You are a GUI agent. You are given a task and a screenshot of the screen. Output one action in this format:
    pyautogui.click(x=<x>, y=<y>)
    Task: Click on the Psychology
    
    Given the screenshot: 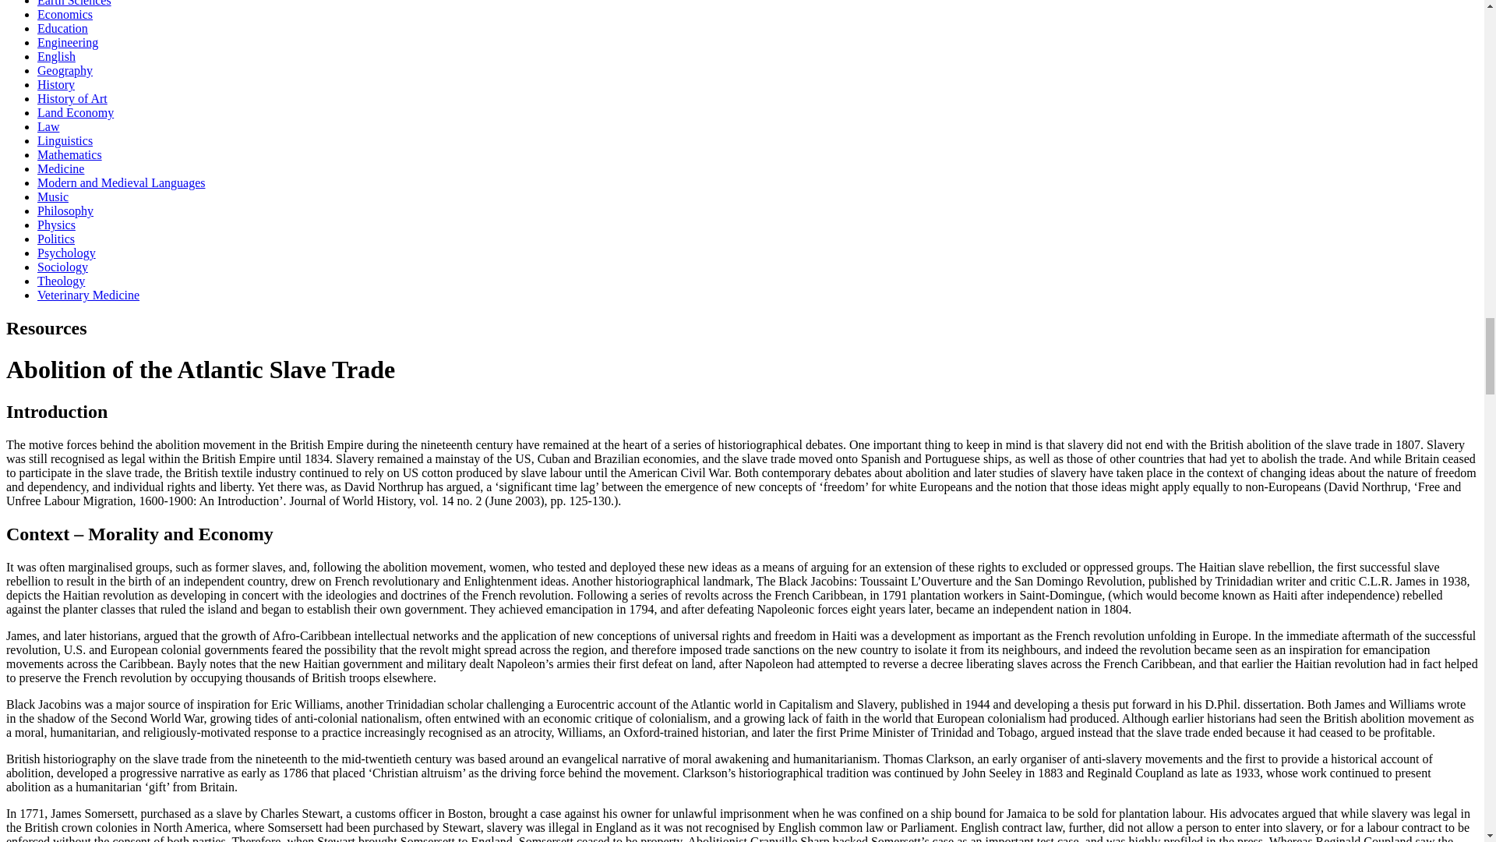 What is the action you would take?
    pyautogui.click(x=66, y=253)
    